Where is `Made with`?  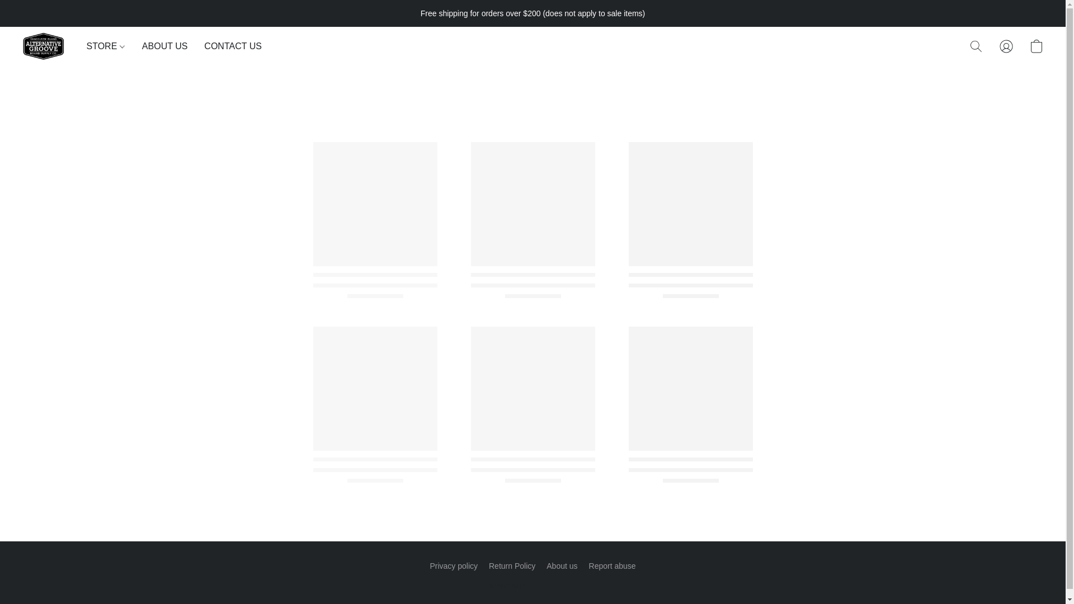
Made with is located at coordinates (533, 586).